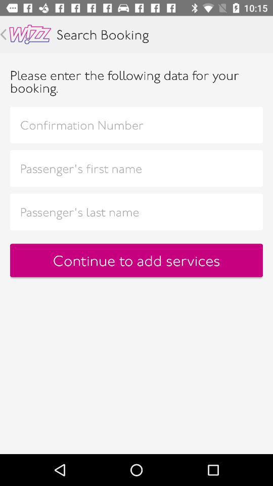 The width and height of the screenshot is (273, 486). What do you see at coordinates (3, 34) in the screenshot?
I see `go back to last screen` at bounding box center [3, 34].